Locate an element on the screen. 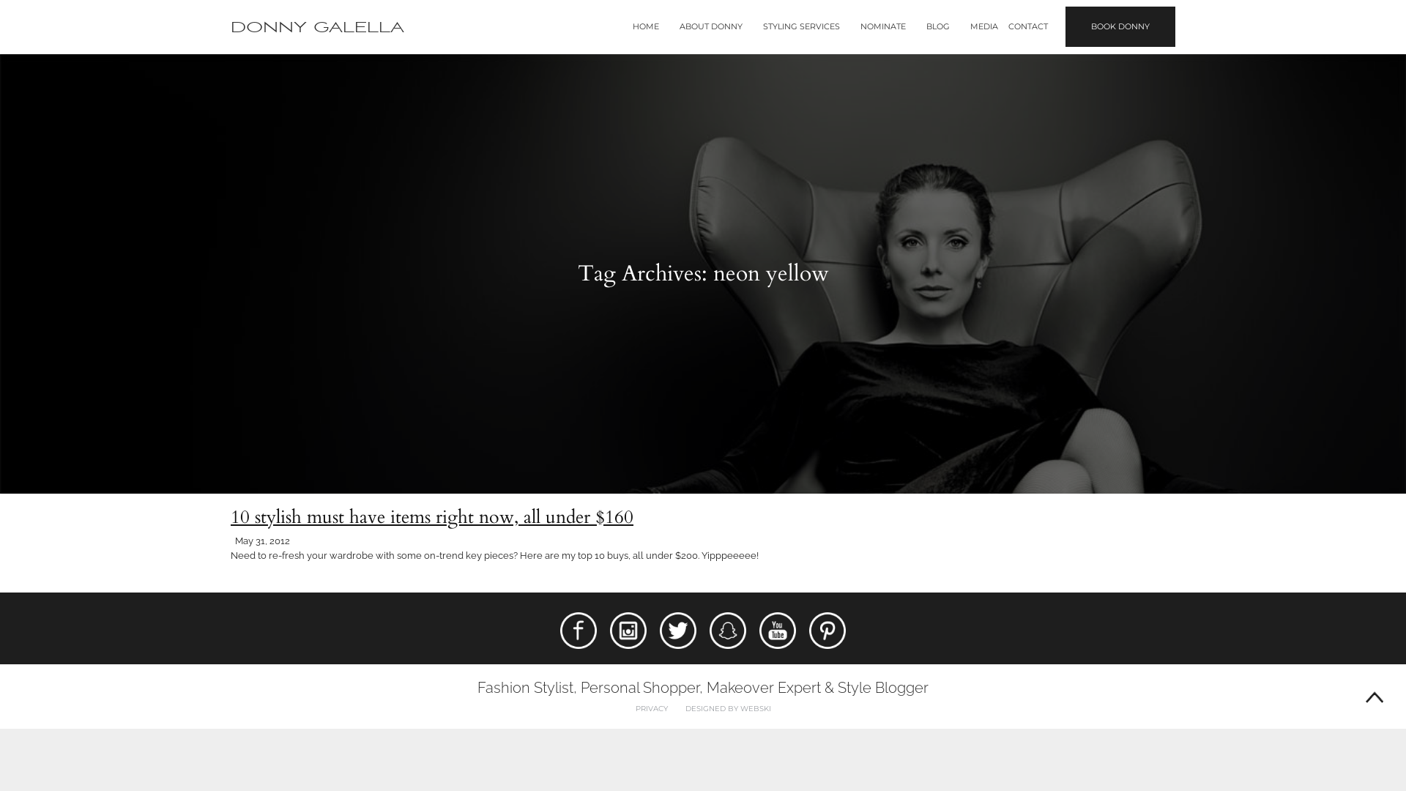 The height and width of the screenshot is (791, 1406). DONNY GALELLA is located at coordinates (318, 28).